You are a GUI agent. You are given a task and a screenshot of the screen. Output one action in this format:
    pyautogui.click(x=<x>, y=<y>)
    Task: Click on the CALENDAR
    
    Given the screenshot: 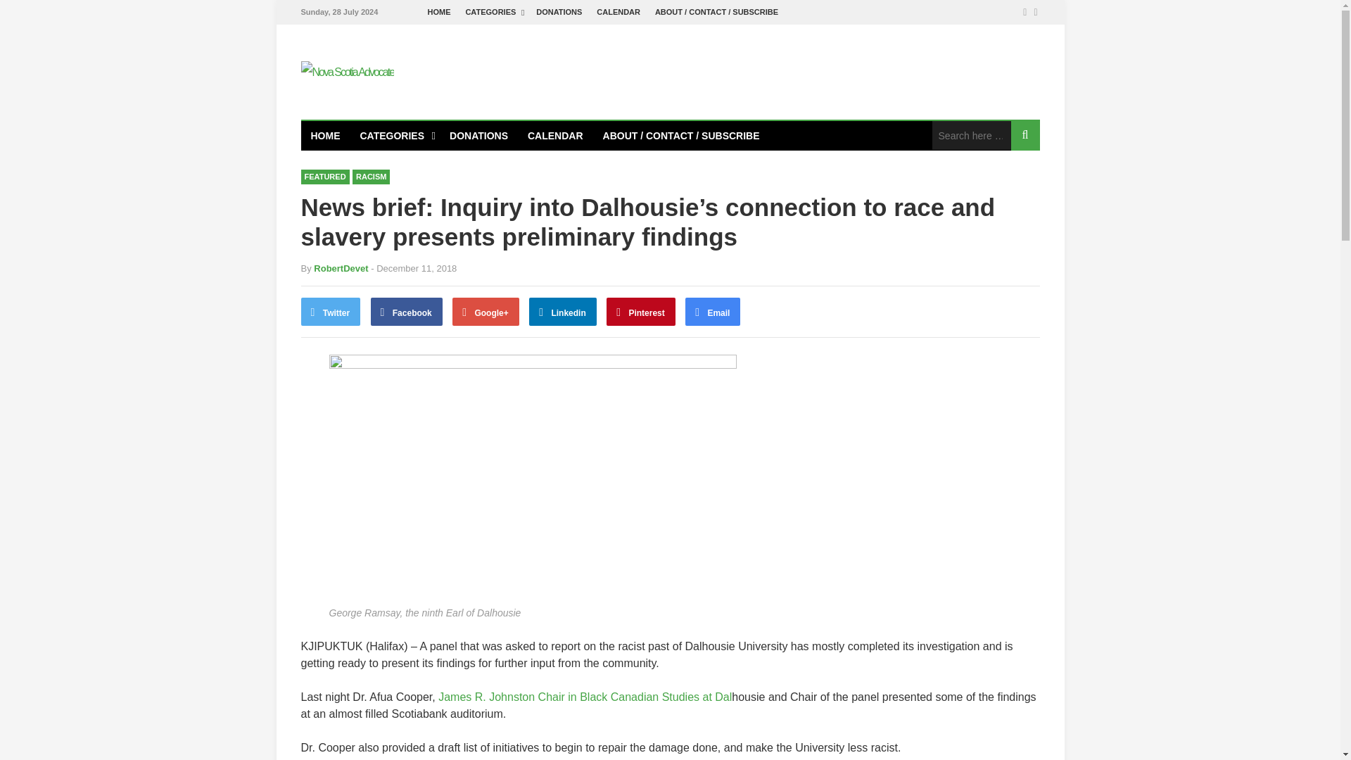 What is the action you would take?
    pyautogui.click(x=619, y=12)
    